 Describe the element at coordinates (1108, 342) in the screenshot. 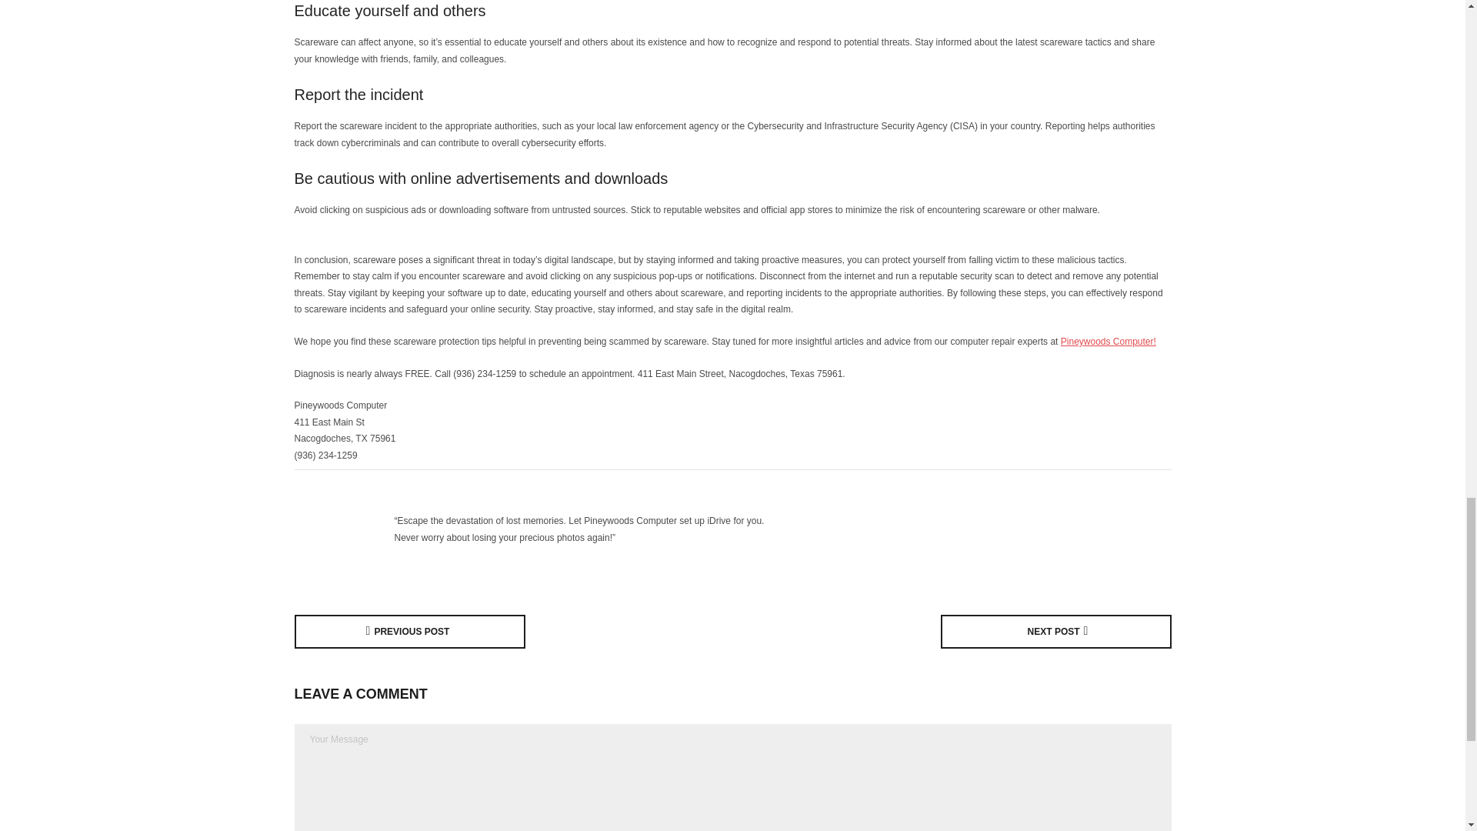

I see `Pineywoods Computer!` at that location.